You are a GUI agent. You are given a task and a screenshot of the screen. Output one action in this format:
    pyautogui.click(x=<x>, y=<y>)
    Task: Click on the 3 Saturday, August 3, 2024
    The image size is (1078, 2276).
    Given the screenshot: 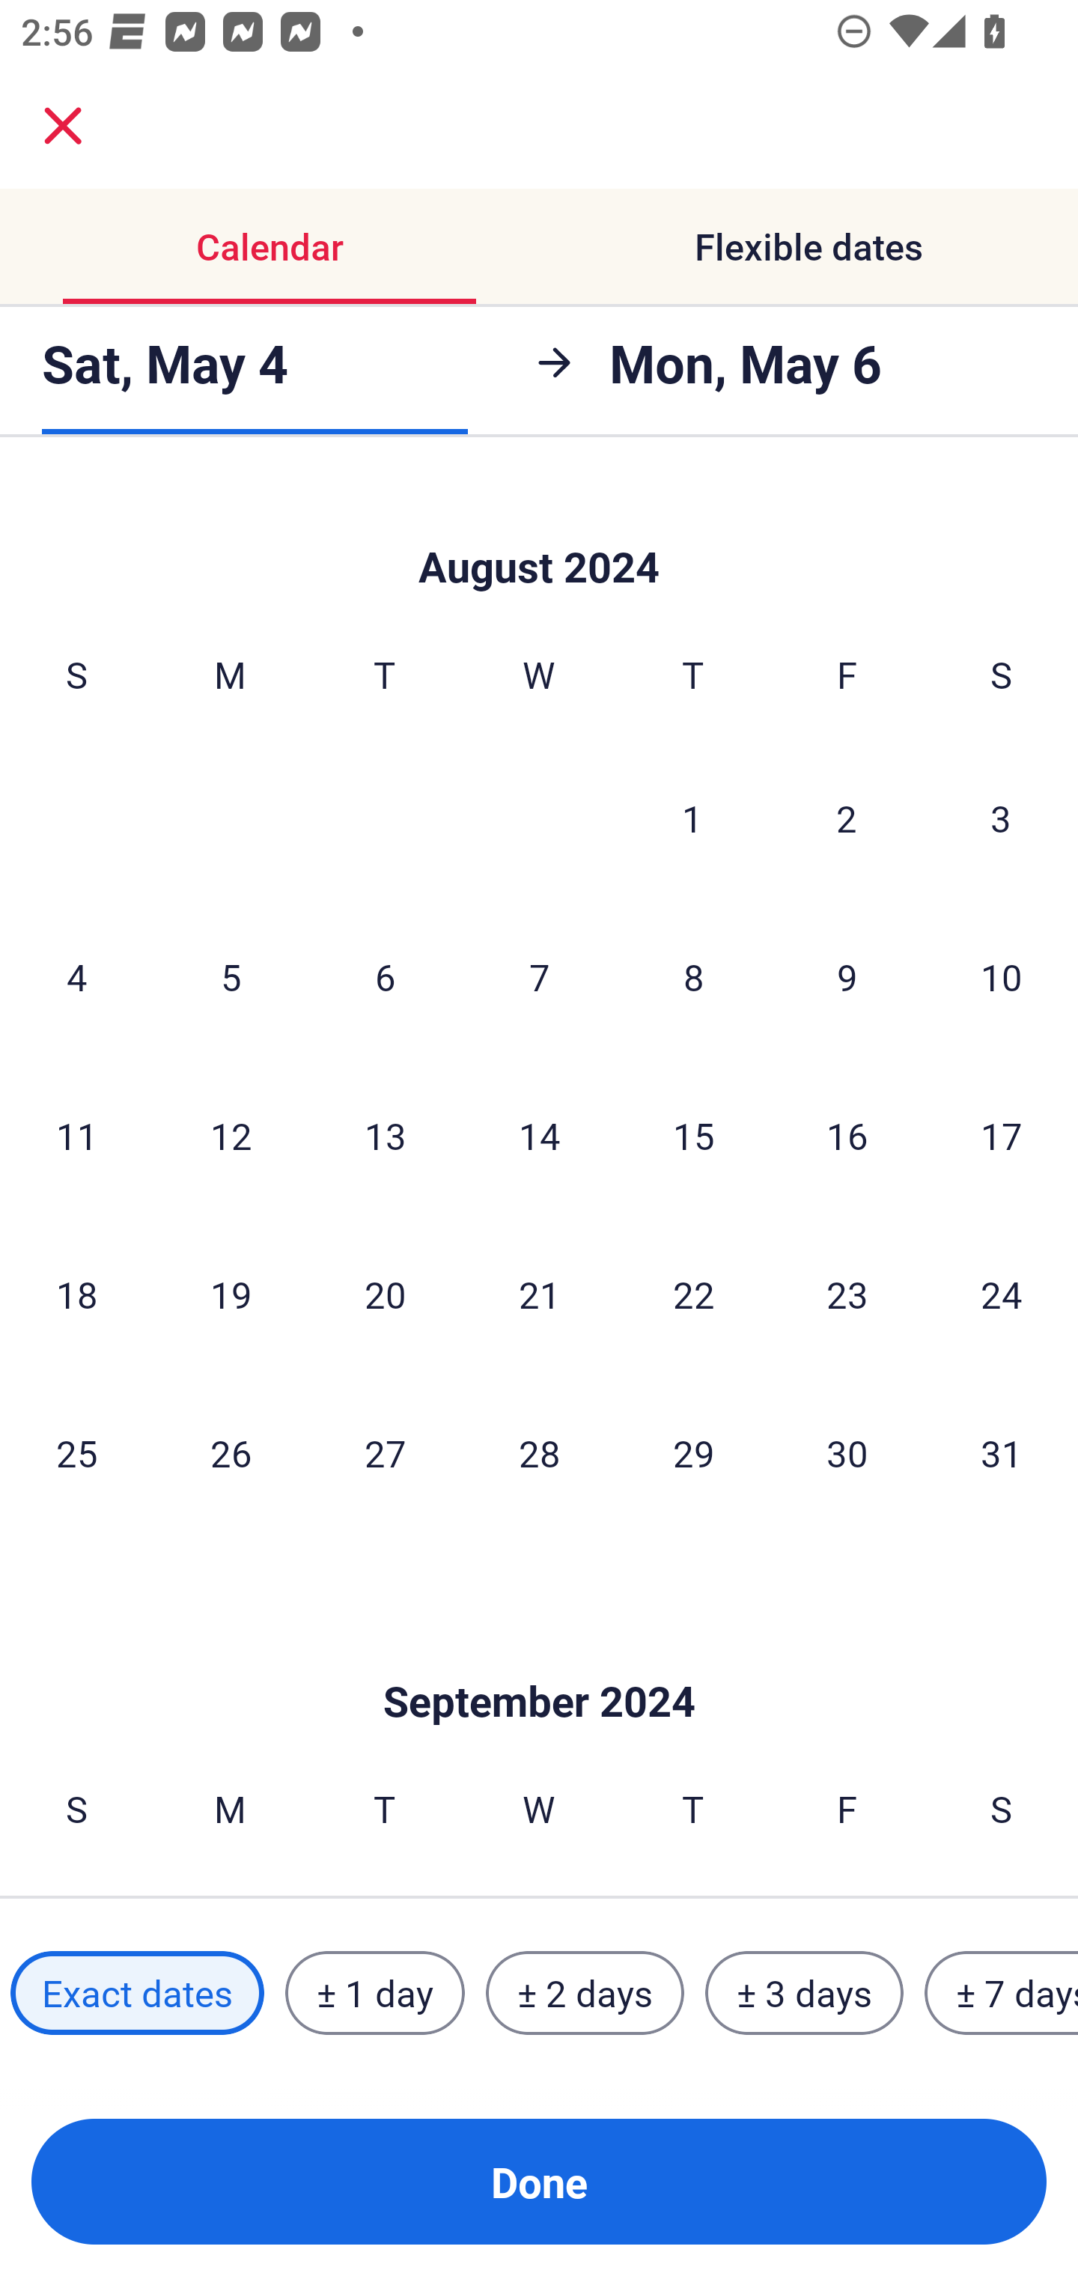 What is the action you would take?
    pyautogui.click(x=1001, y=818)
    